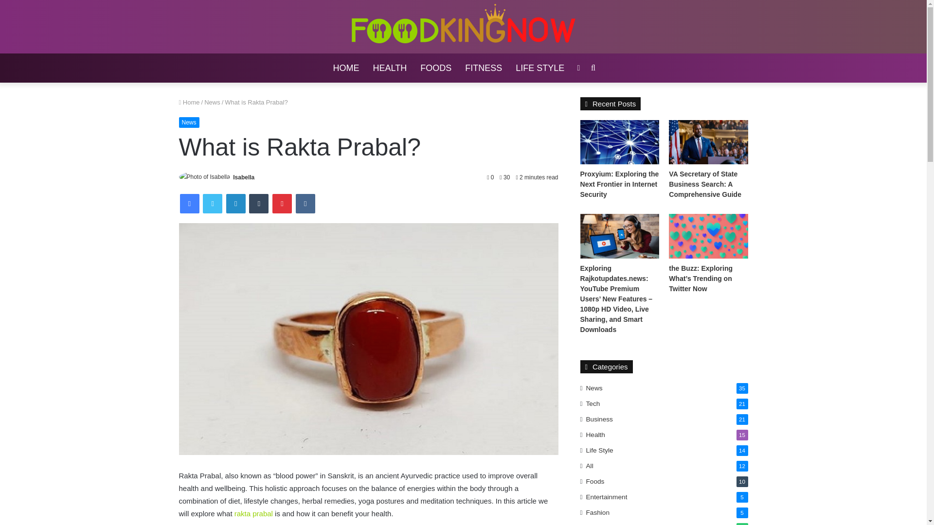 The image size is (934, 525). What do you see at coordinates (243, 177) in the screenshot?
I see `Isabella` at bounding box center [243, 177].